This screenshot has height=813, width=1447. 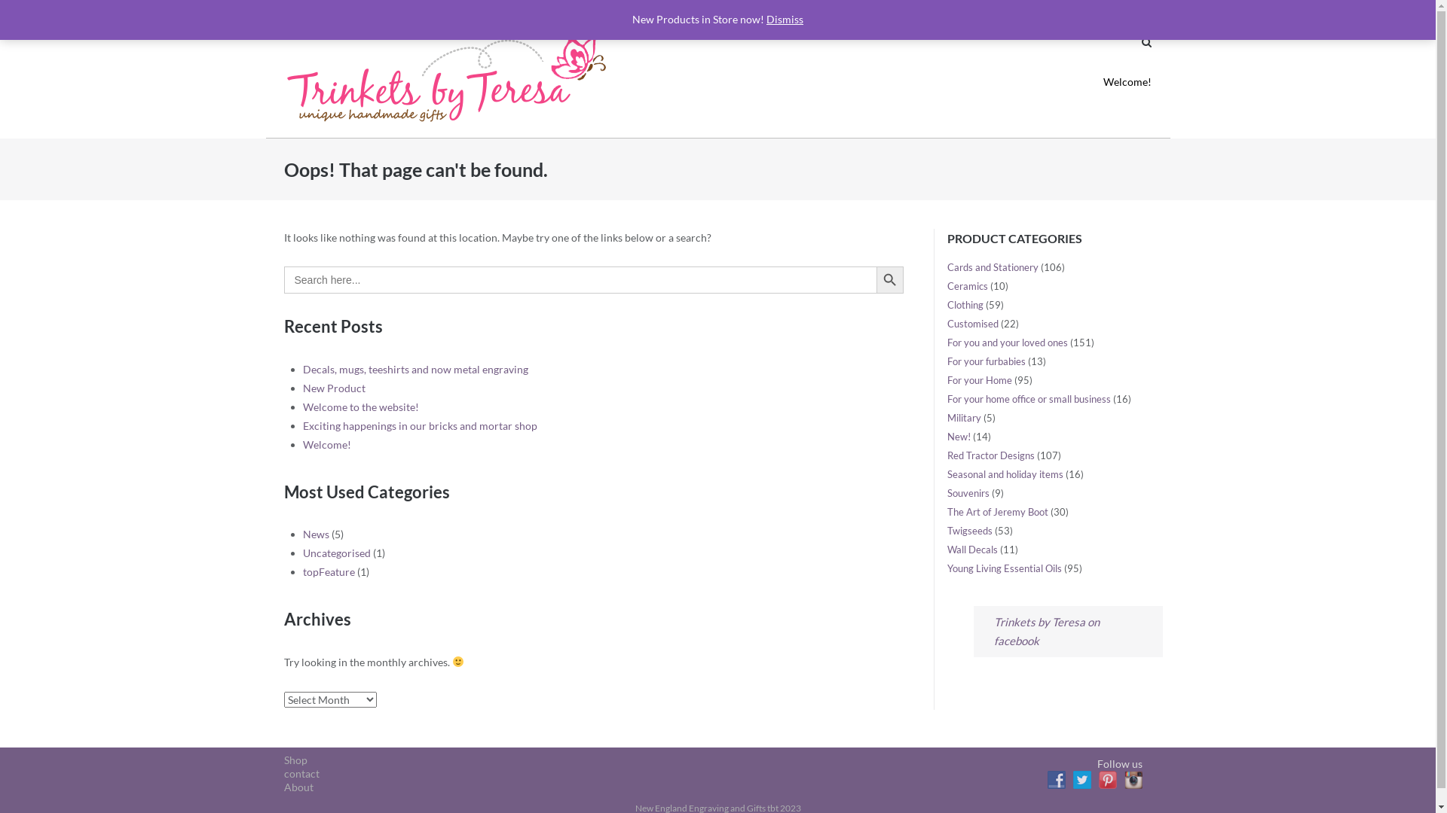 I want to click on Ceramics, so click(x=968, y=286).